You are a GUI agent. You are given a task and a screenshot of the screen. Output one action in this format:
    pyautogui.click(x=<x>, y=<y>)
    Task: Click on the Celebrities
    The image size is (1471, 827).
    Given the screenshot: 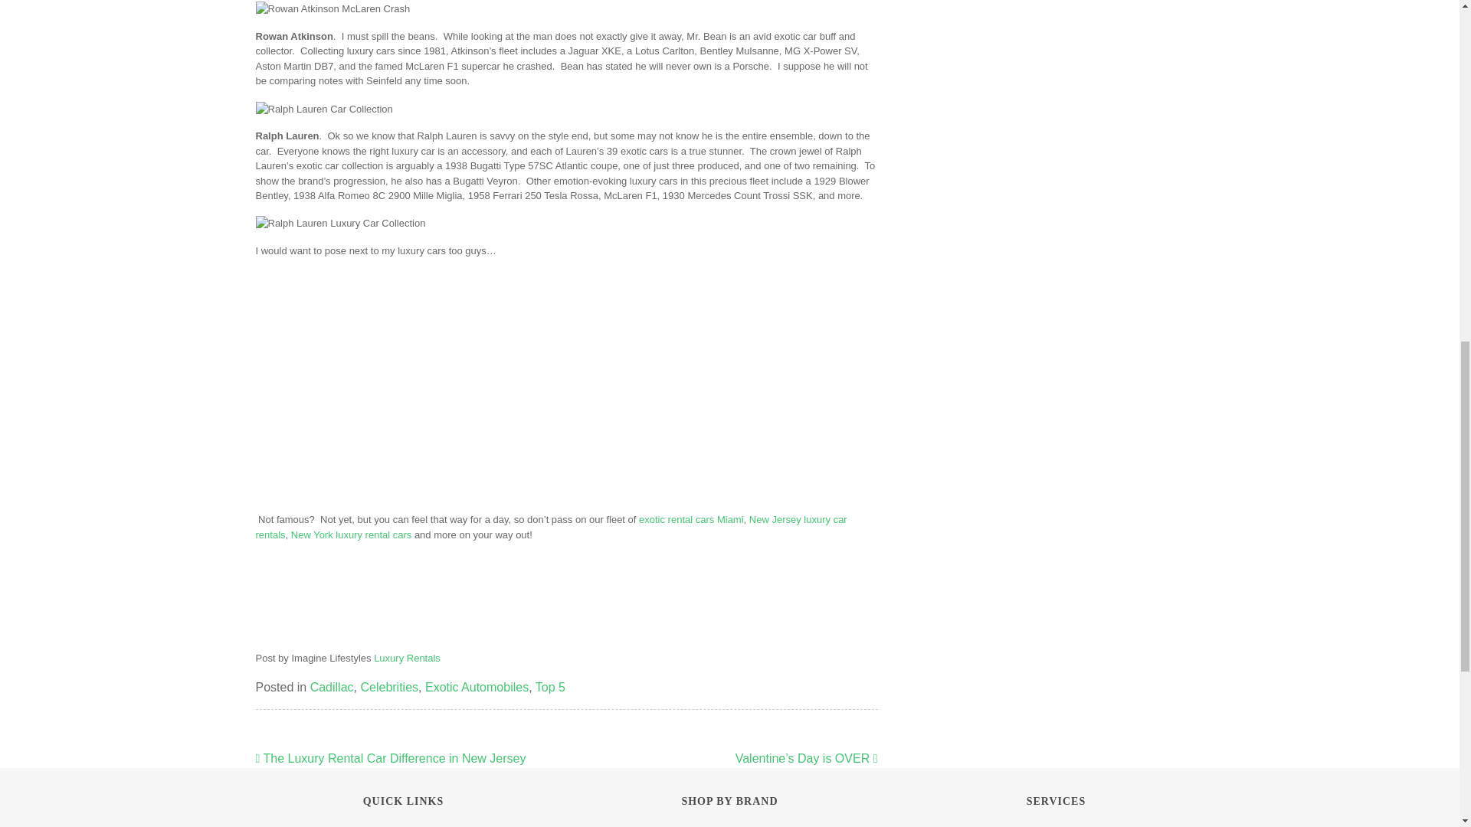 What is the action you would take?
    pyautogui.click(x=389, y=687)
    